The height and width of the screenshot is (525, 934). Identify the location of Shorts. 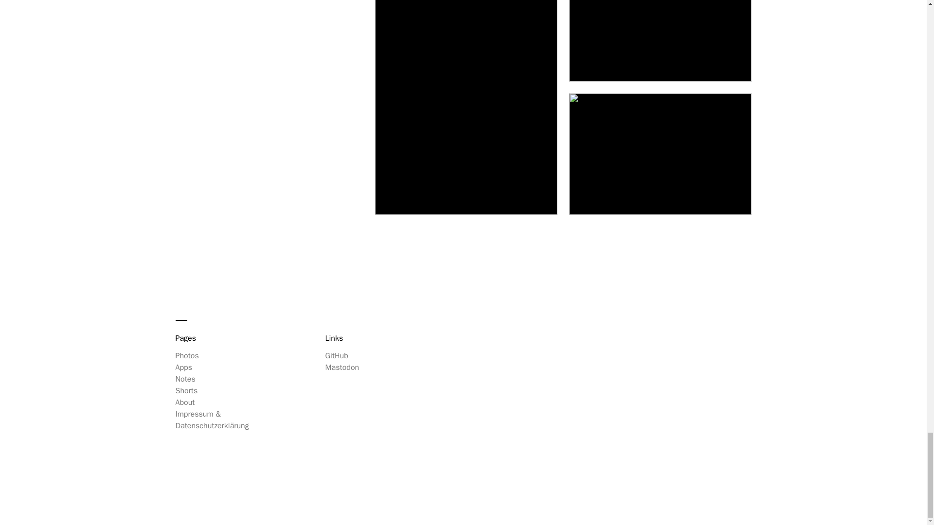
(186, 391).